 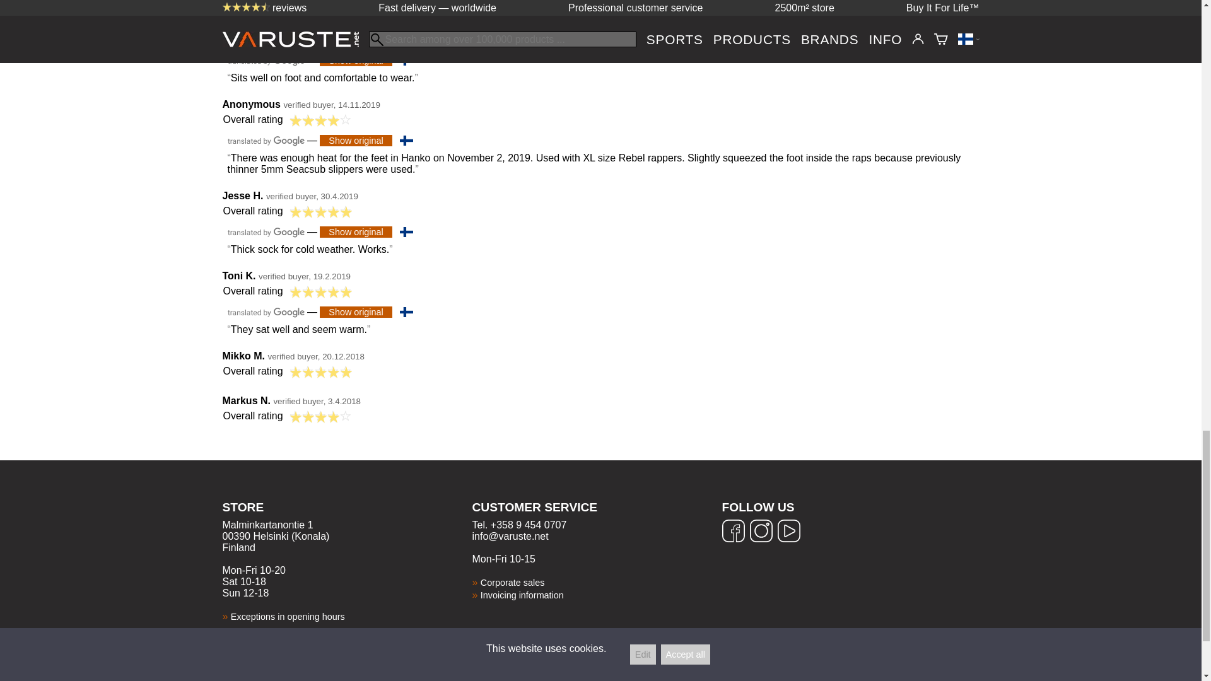 What do you see at coordinates (288, 617) in the screenshot?
I see `Exceptions in opening hours` at bounding box center [288, 617].